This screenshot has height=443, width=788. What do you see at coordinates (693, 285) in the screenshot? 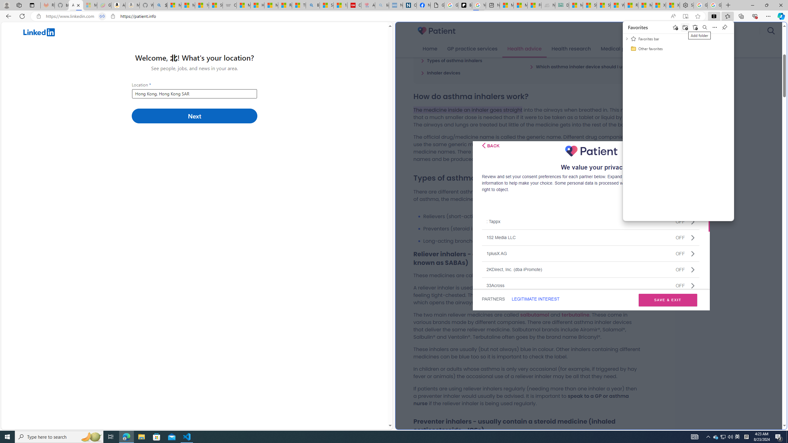
I see `Class: css-jswnc6` at bounding box center [693, 285].